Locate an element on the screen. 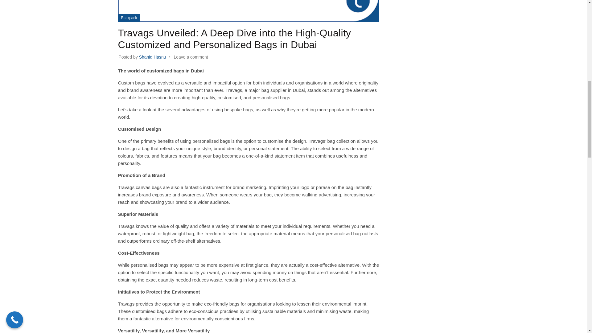  Leave a comment is located at coordinates (191, 57).